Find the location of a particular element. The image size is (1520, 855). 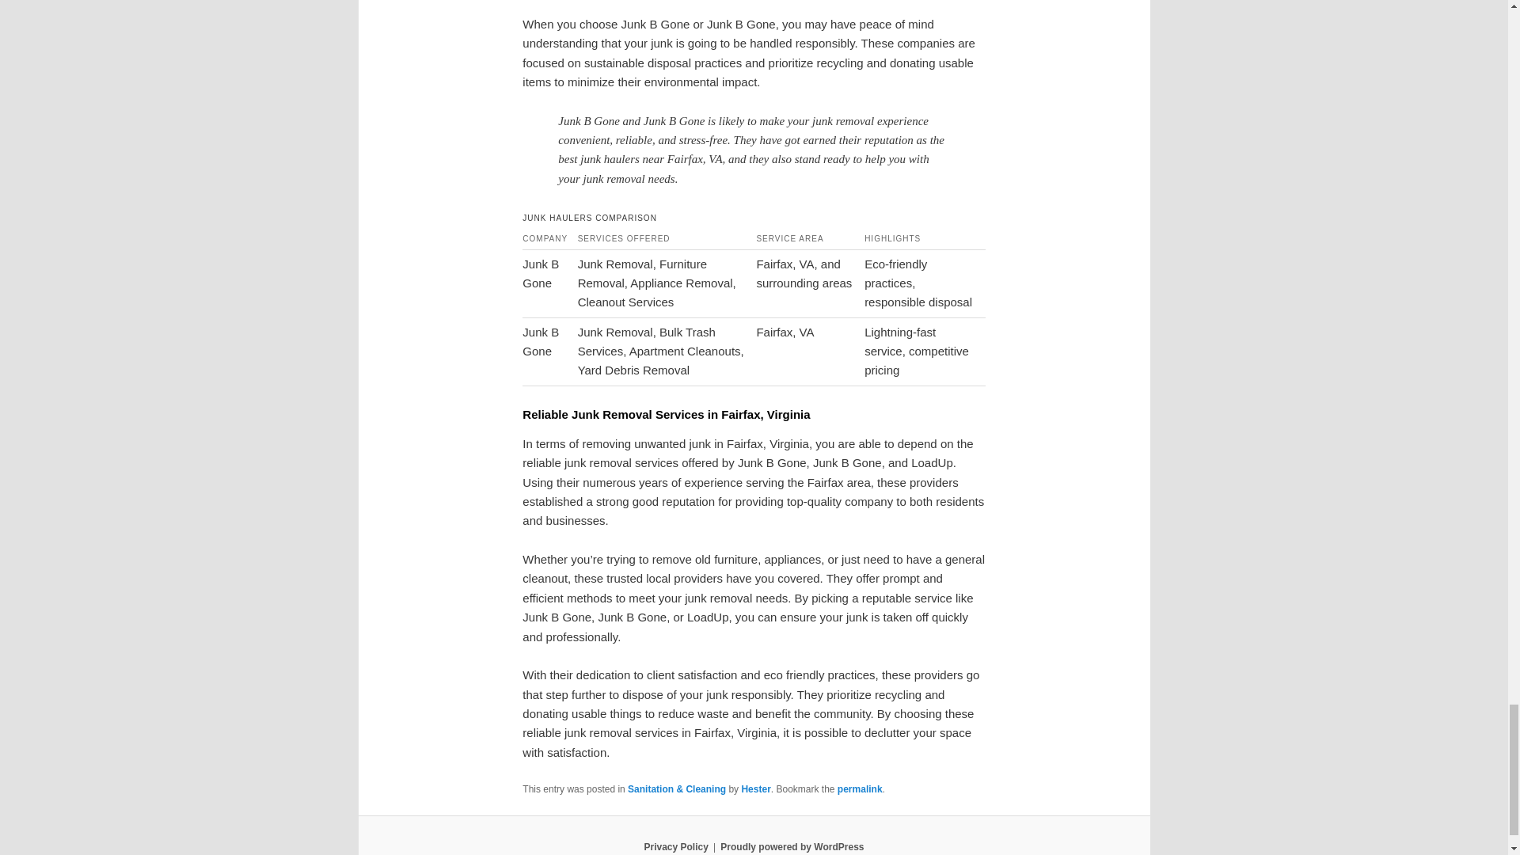

Semantic Personal Publishing Platform is located at coordinates (792, 846).